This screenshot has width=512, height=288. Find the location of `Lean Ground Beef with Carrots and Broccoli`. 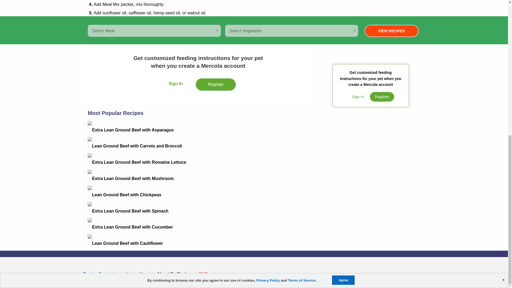

Lean Ground Beef with Carrots and Broccoli is located at coordinates (254, 150).